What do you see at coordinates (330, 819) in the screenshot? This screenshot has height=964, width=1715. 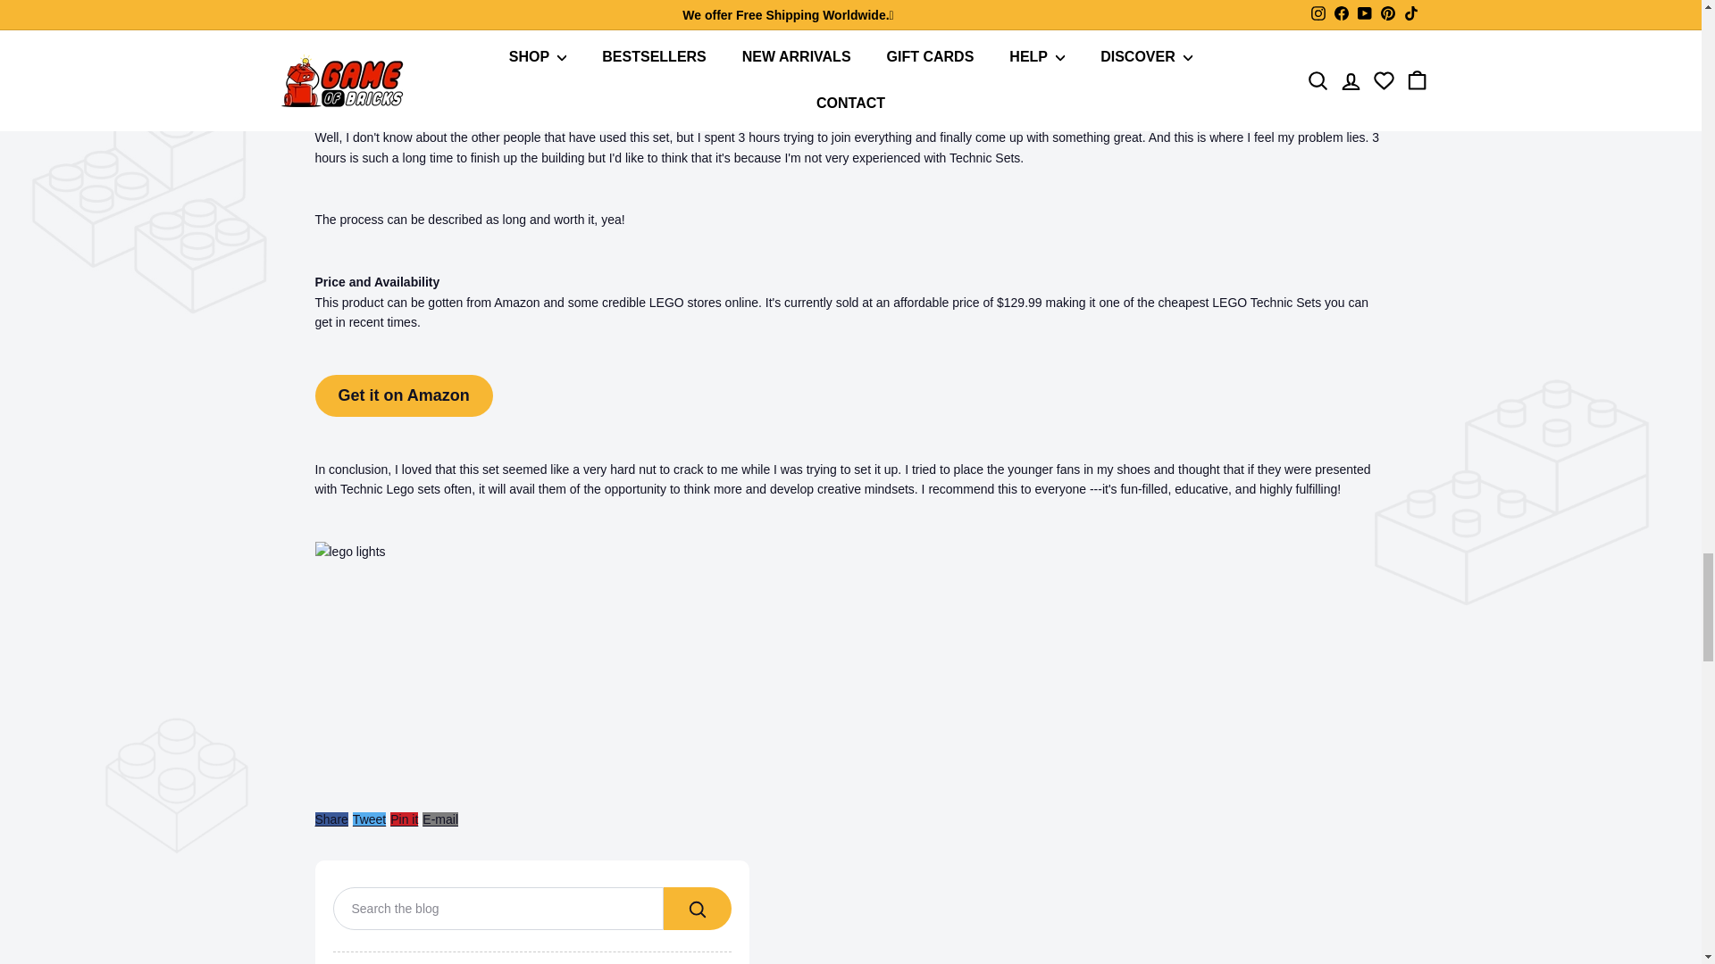 I see `facebook` at bounding box center [330, 819].